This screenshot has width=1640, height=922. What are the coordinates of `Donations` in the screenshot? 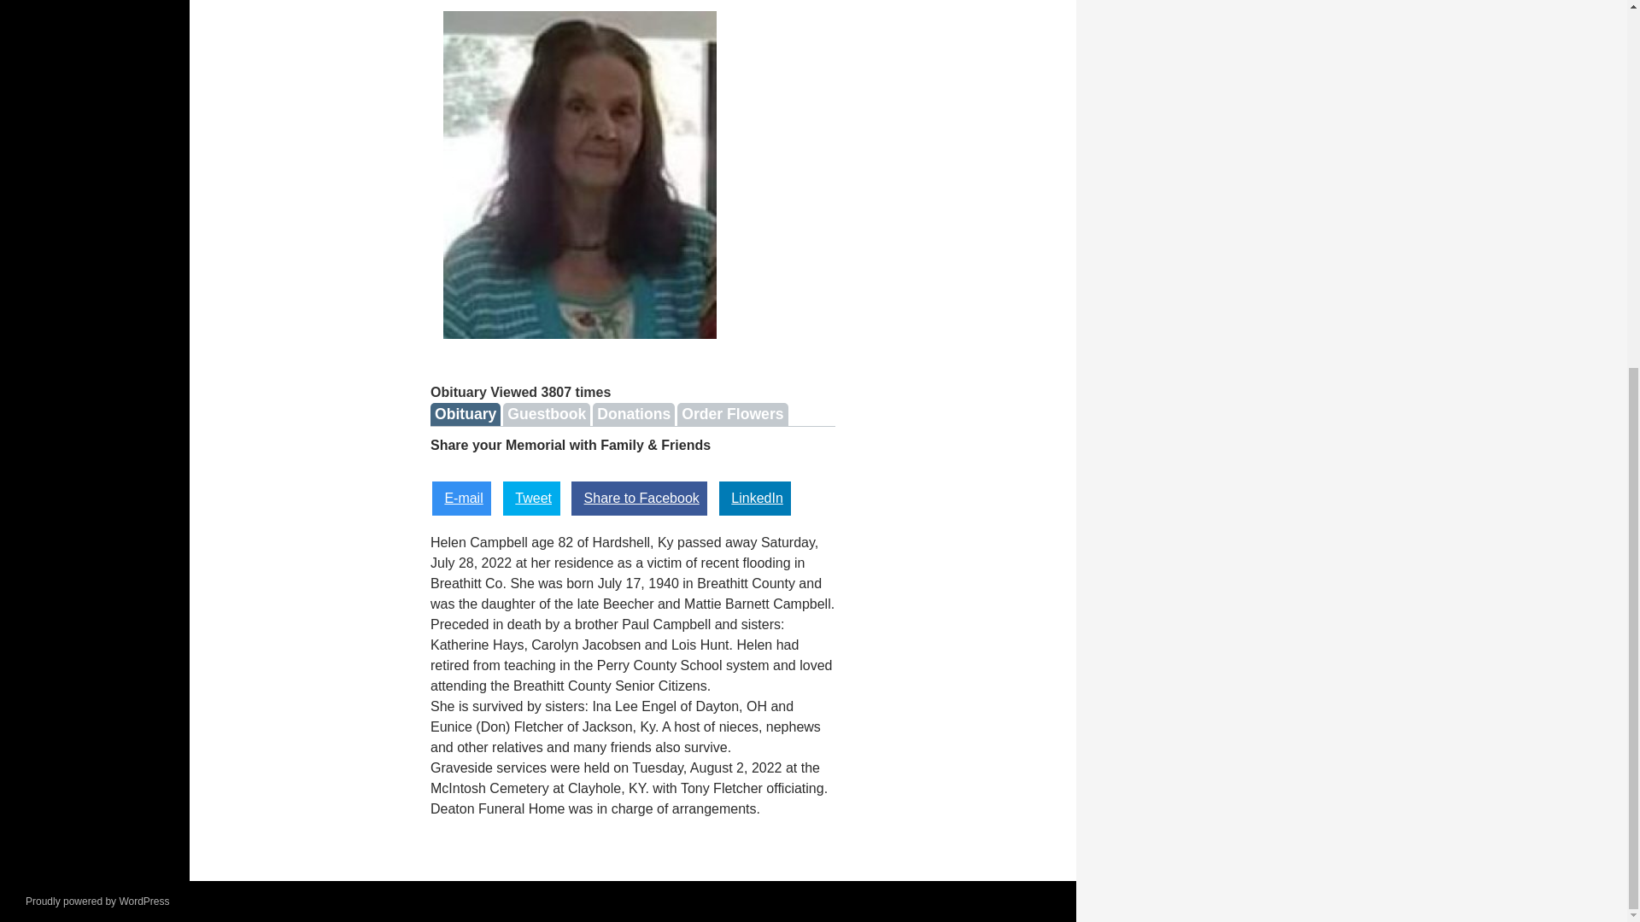 It's located at (633, 413).